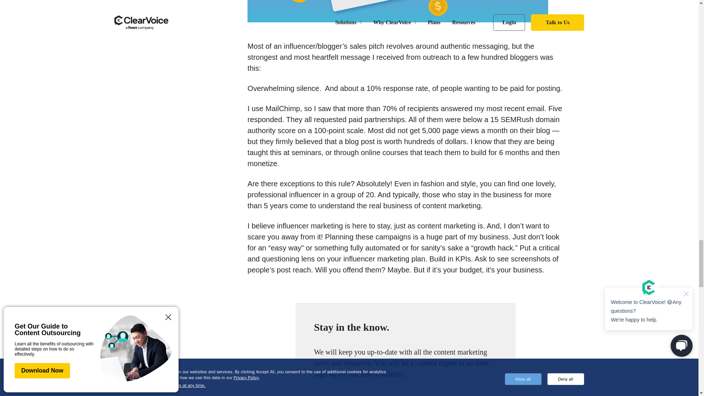 This screenshot has width=704, height=396. Describe the element at coordinates (406, 390) in the screenshot. I see `Form 0` at that location.